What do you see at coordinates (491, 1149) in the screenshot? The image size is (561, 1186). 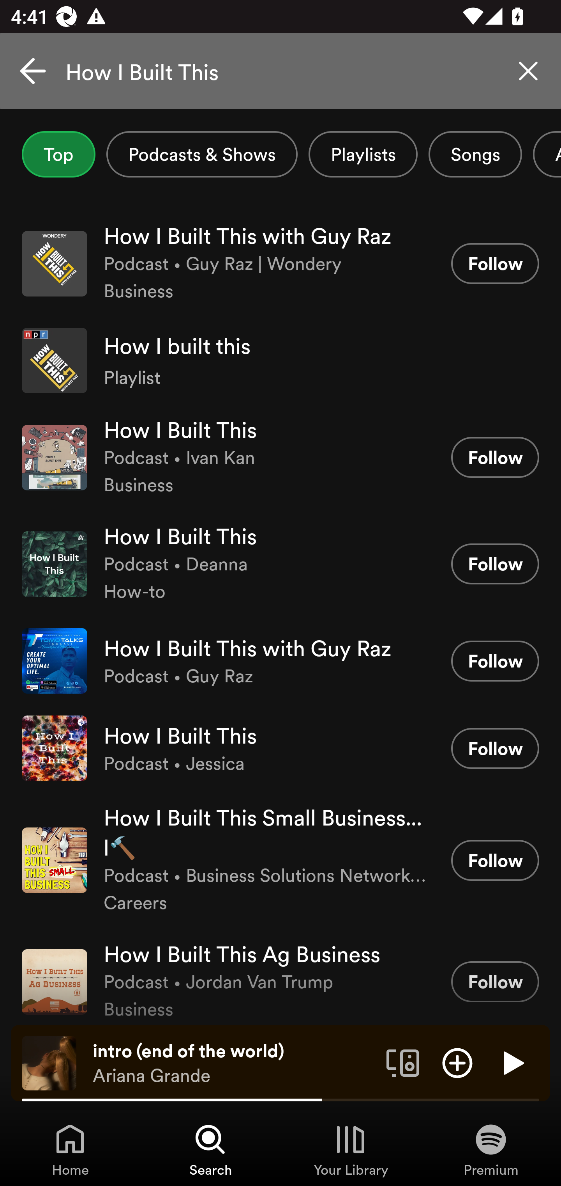 I see `Premium, Tab 4 of 4 Premium Premium` at bounding box center [491, 1149].